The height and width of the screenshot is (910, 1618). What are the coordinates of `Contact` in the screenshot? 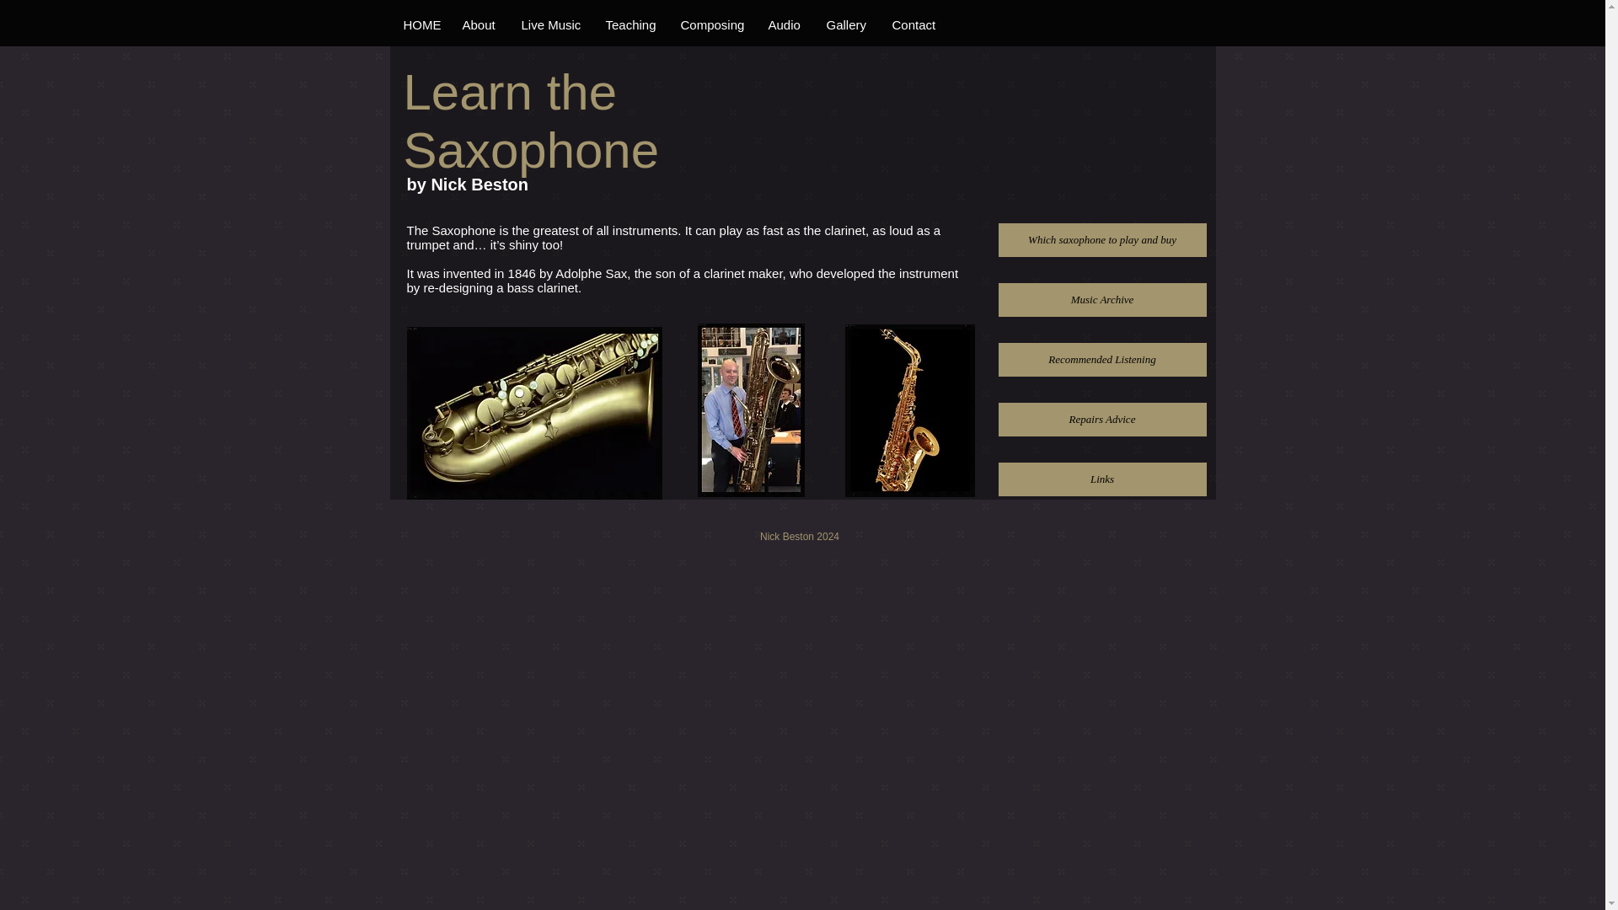 It's located at (912, 25).